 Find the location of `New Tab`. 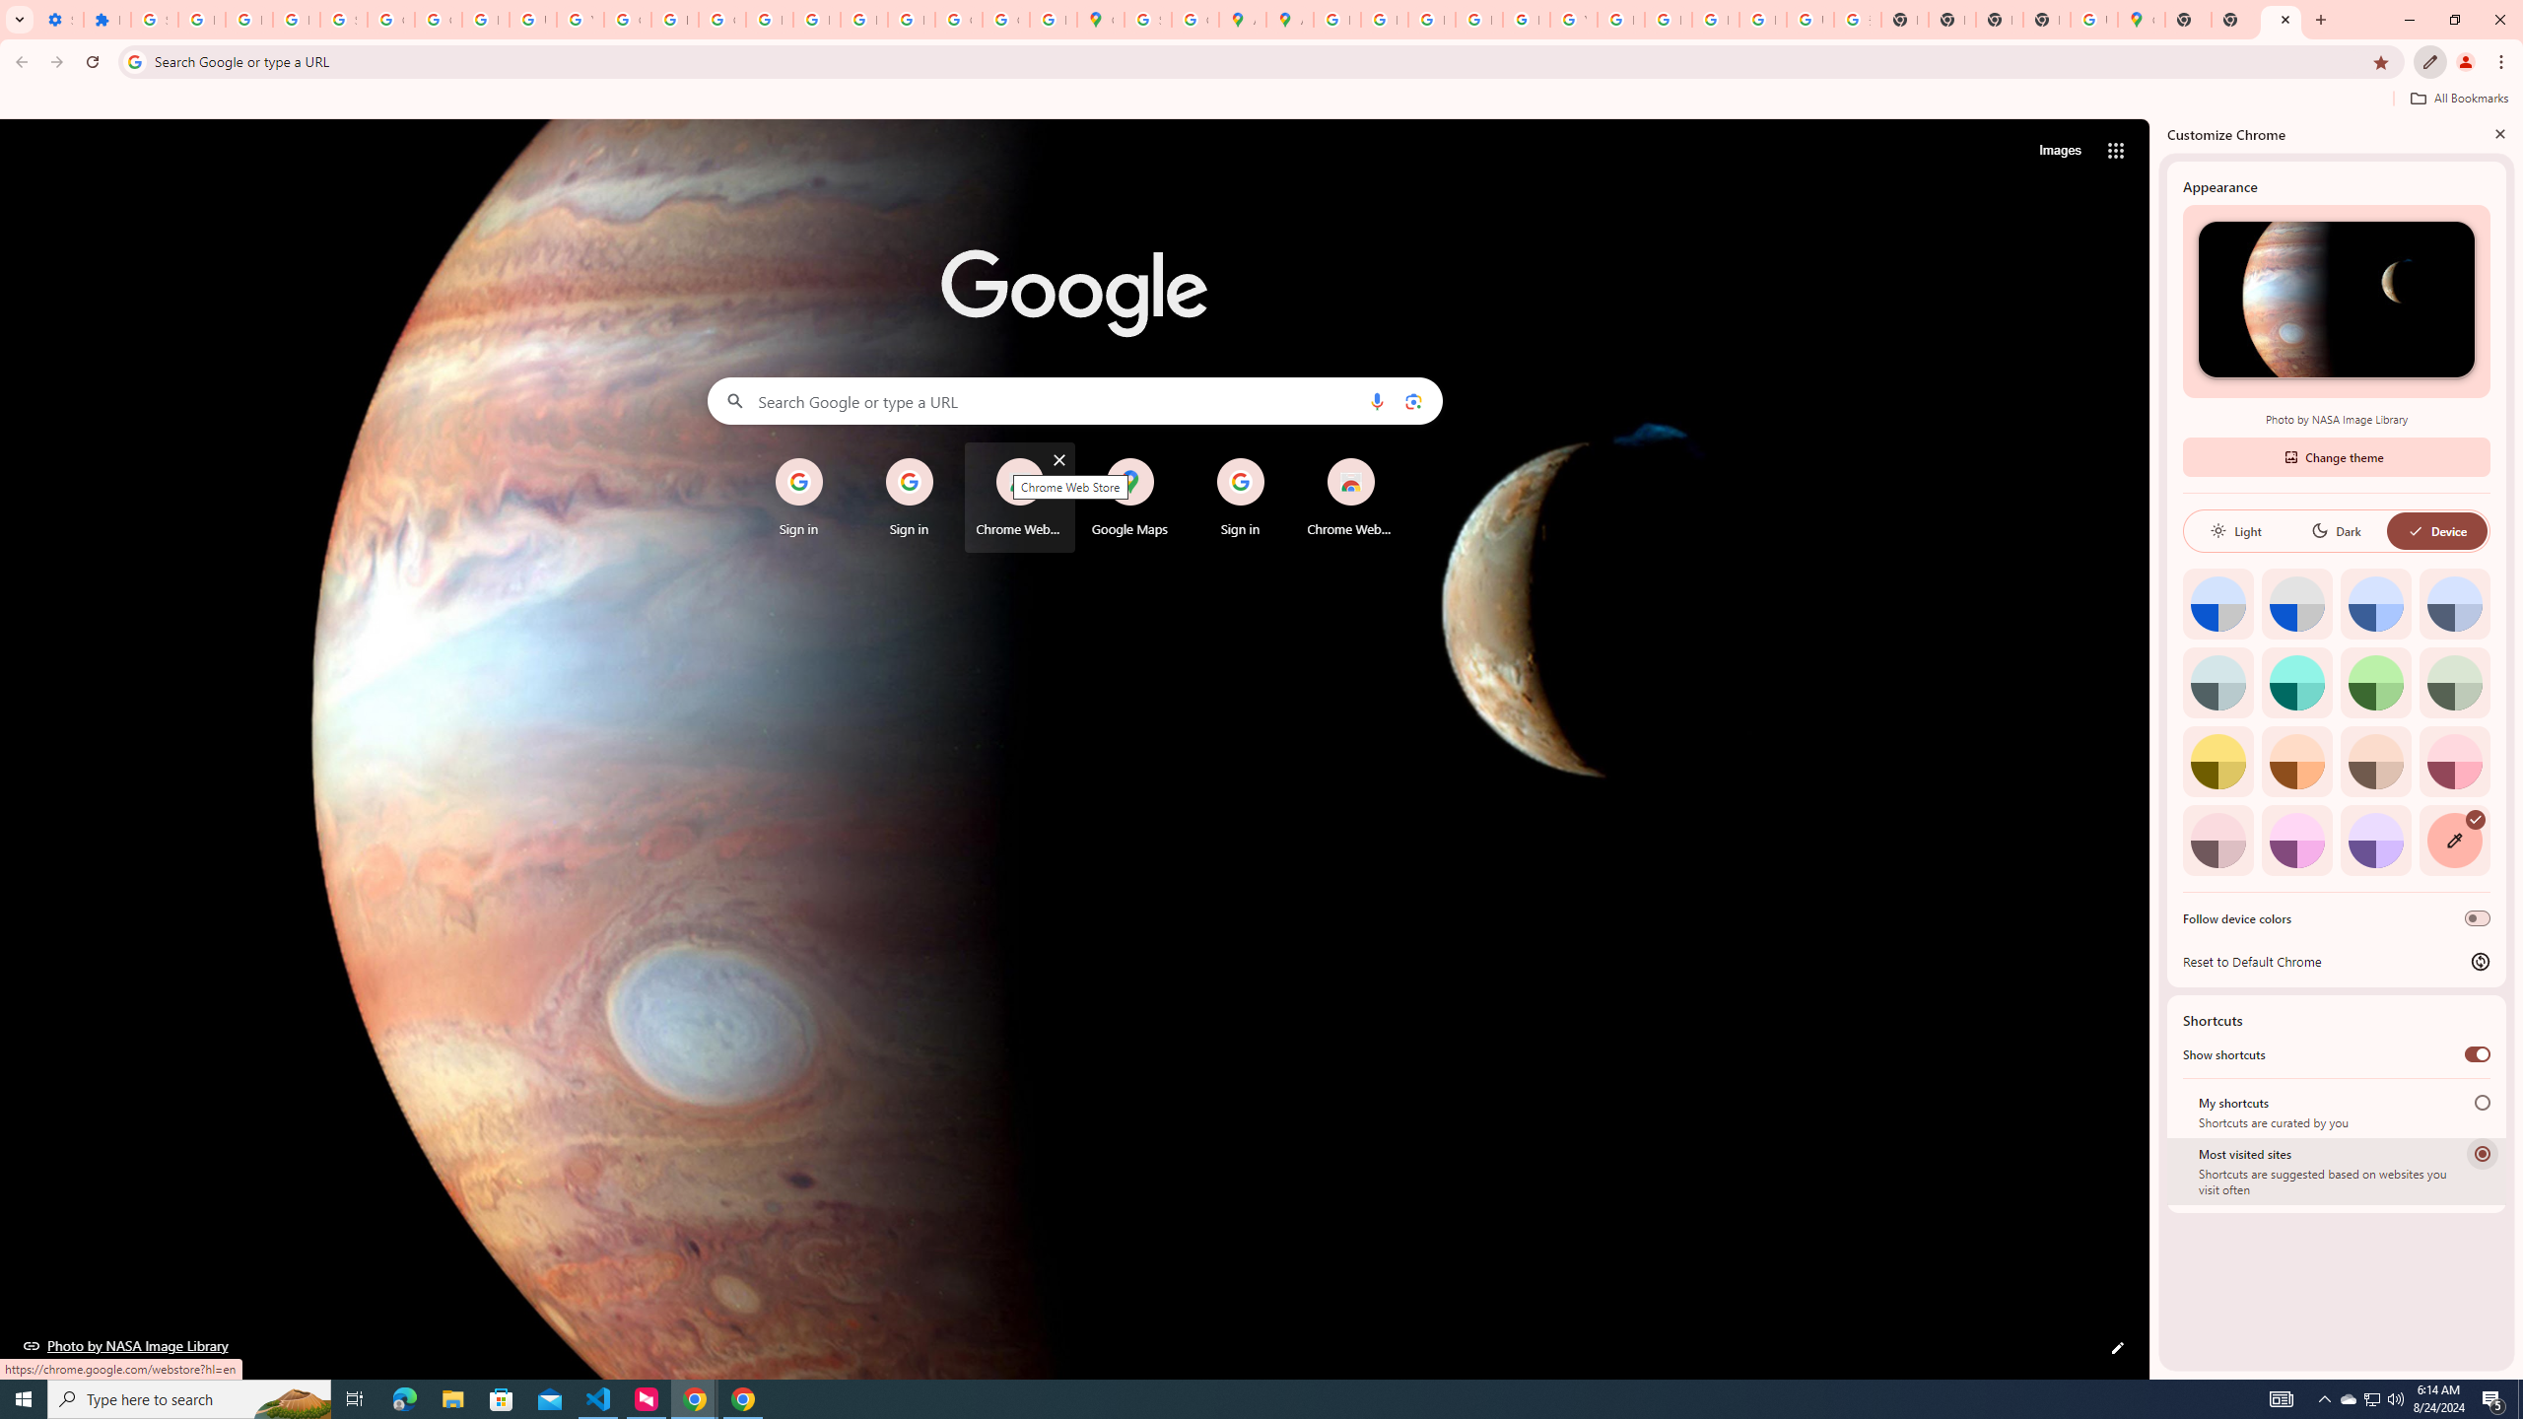

New Tab is located at coordinates (2046, 20).